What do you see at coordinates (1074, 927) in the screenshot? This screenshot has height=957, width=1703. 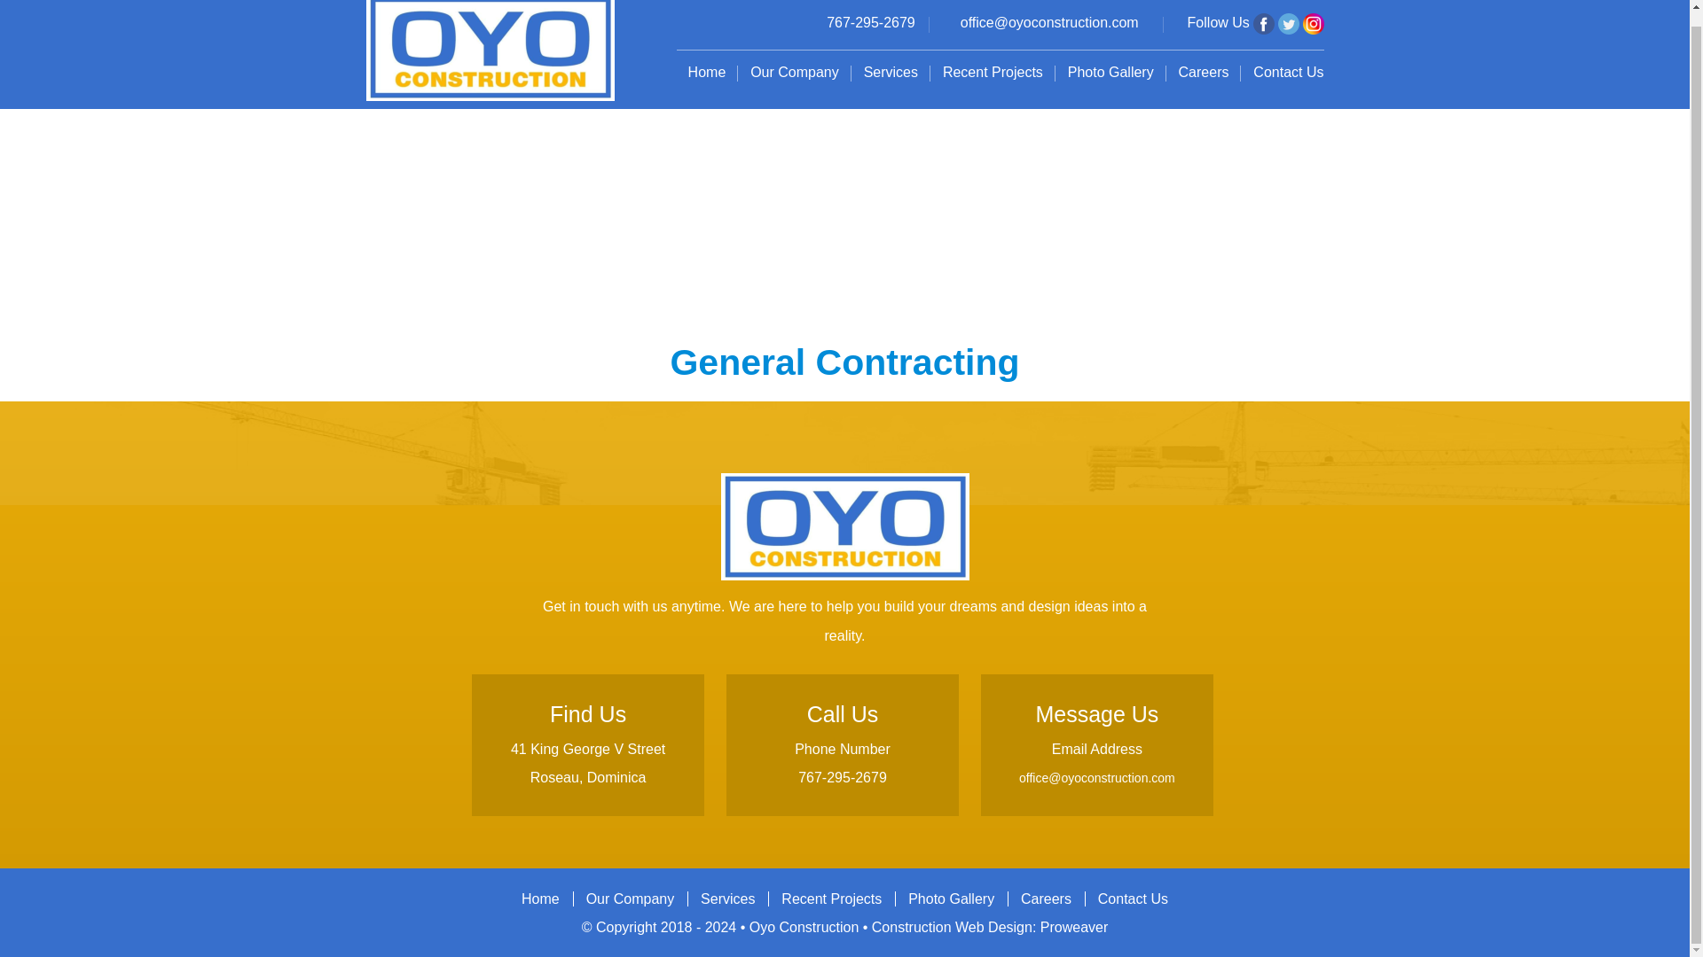 I see `Proweaver` at bounding box center [1074, 927].